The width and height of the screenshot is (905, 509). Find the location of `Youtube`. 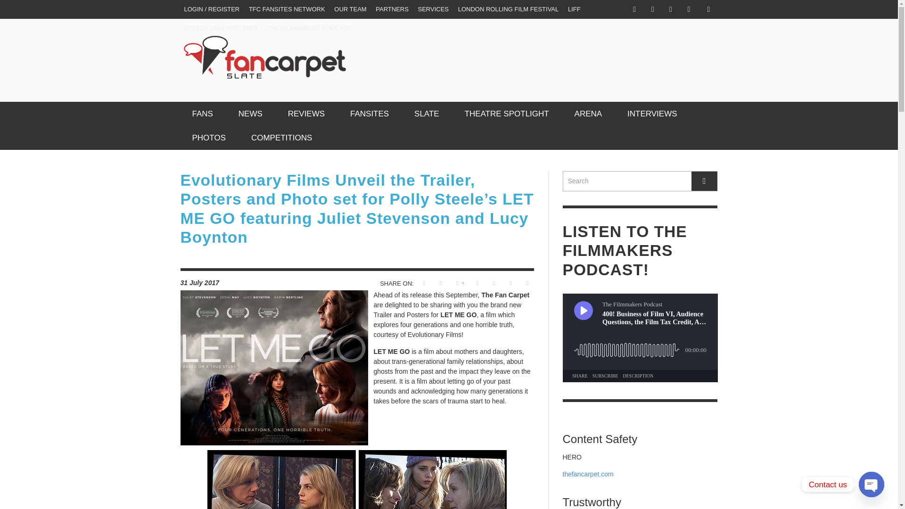

Youtube is located at coordinates (688, 9).